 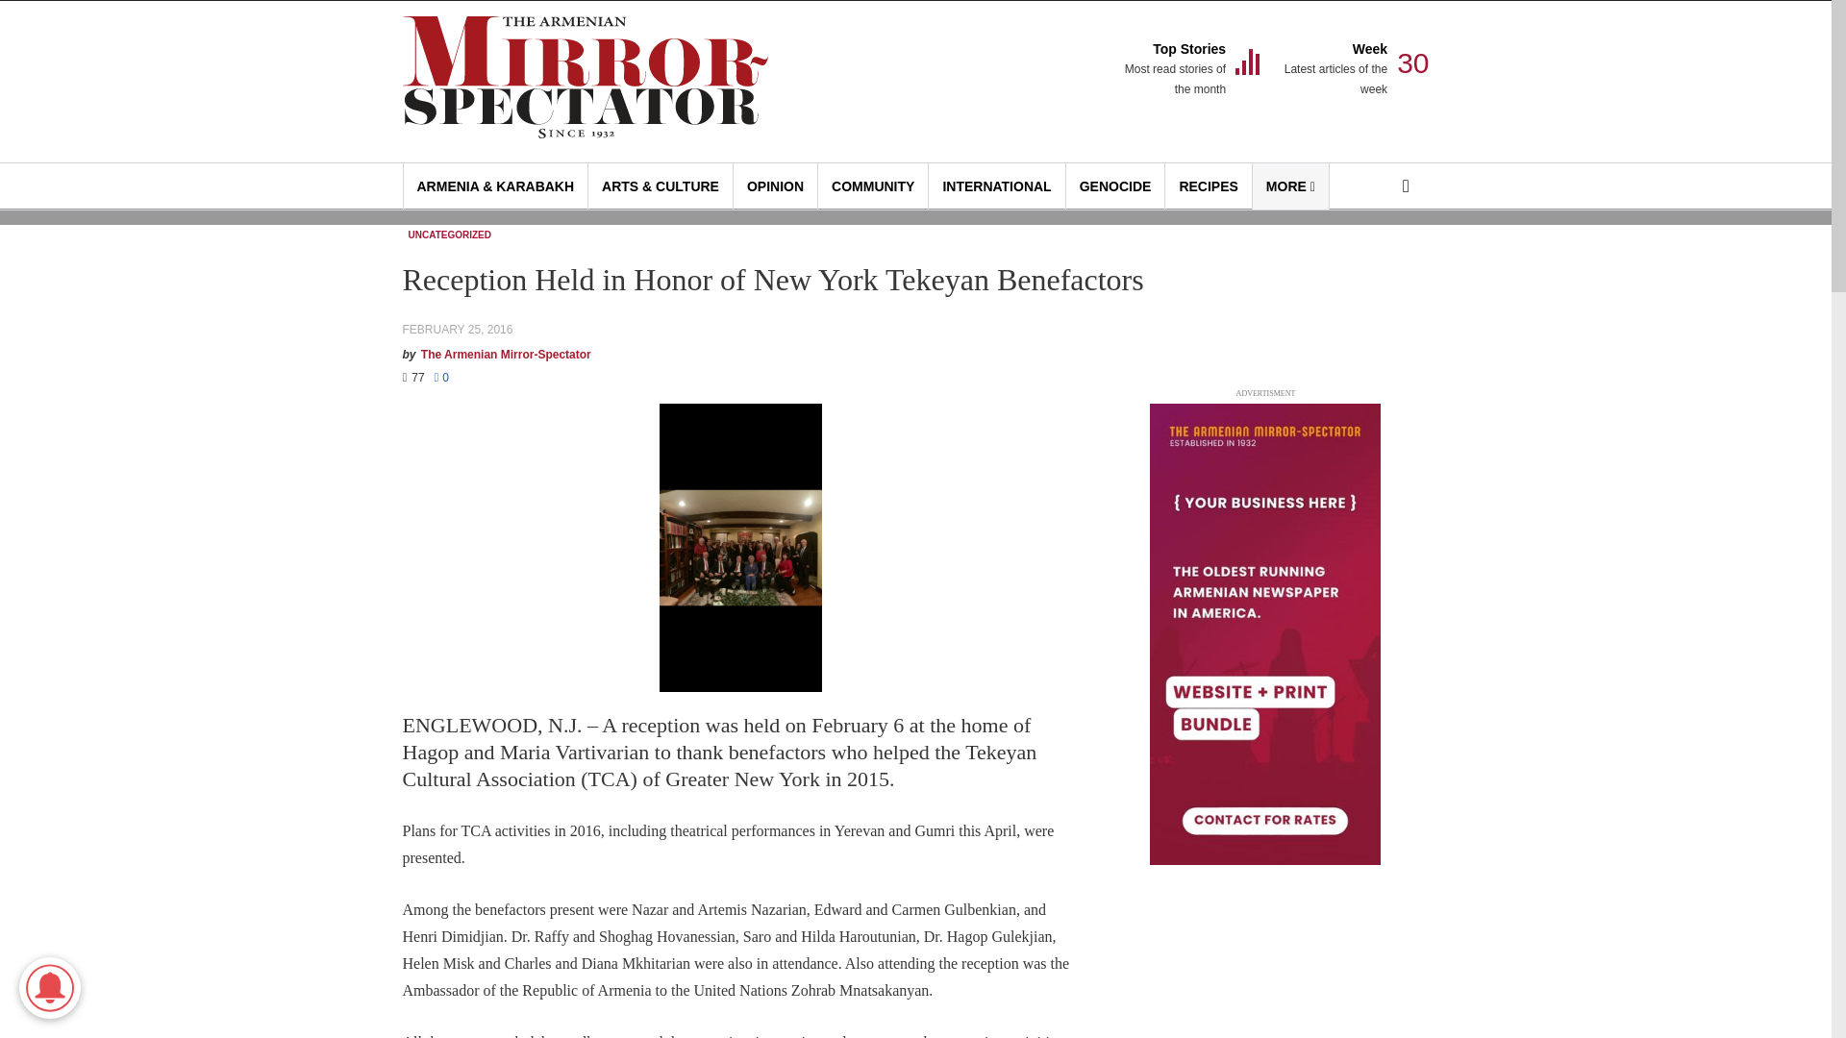 I want to click on MORE, so click(x=1115, y=186).